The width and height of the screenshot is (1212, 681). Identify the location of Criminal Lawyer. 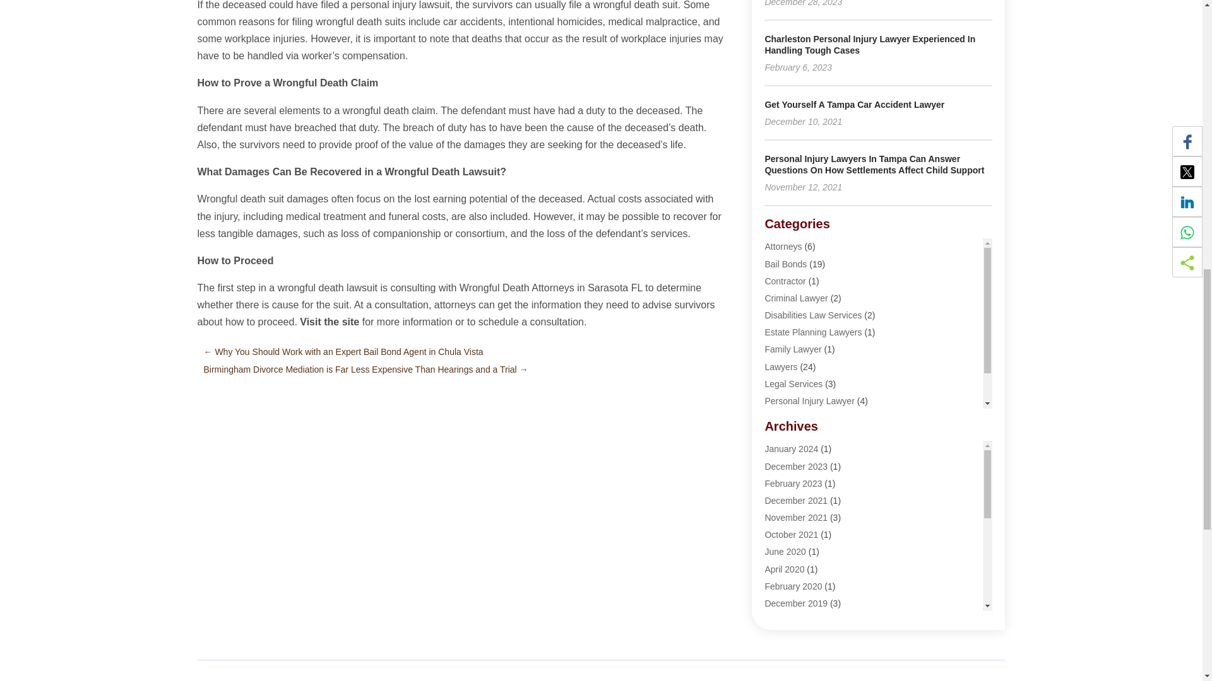
(796, 298).